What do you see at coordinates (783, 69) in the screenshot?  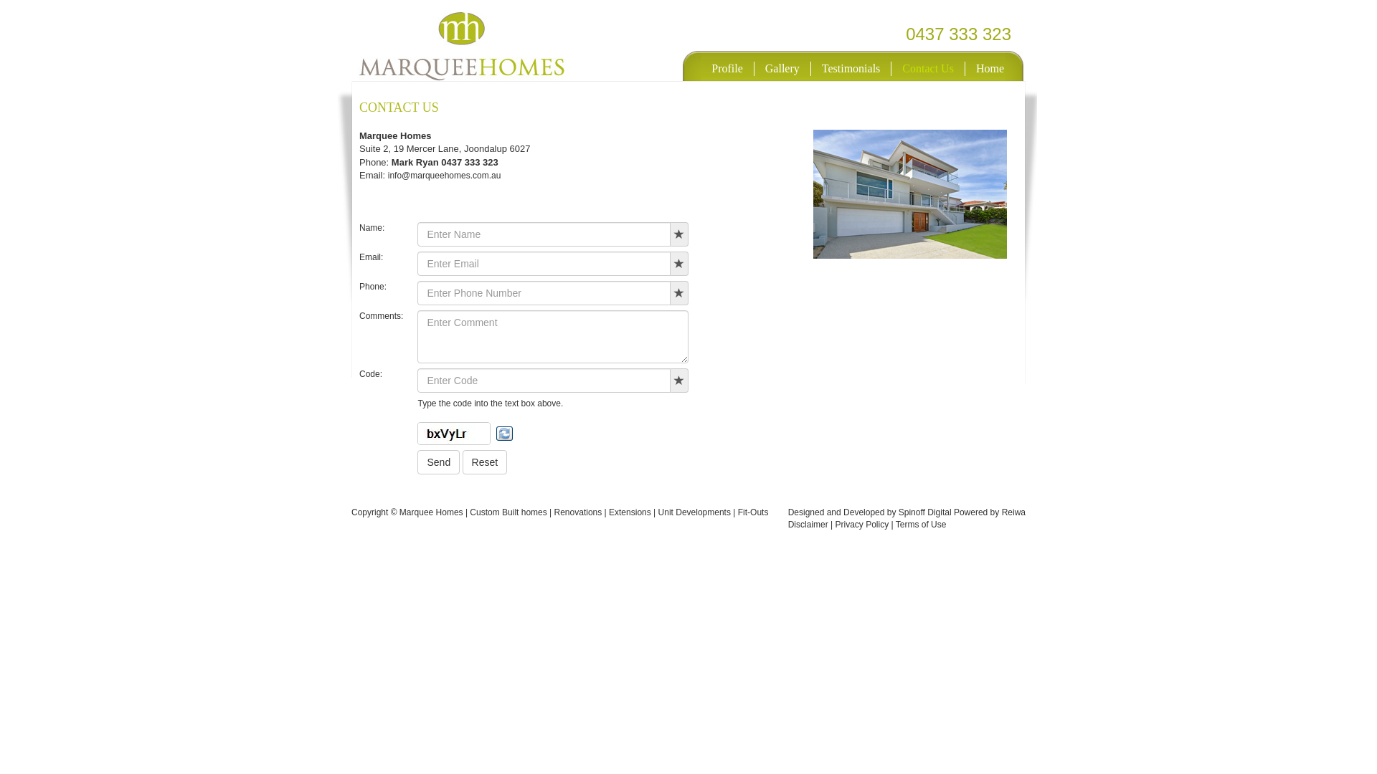 I see `Gallery` at bounding box center [783, 69].